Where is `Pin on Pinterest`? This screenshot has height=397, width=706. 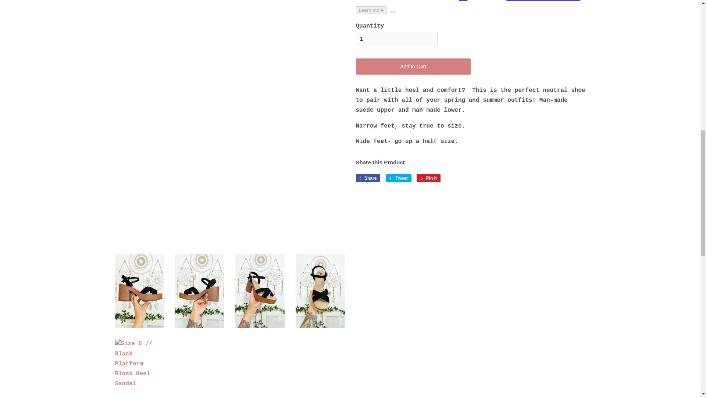 Pin on Pinterest is located at coordinates (428, 178).